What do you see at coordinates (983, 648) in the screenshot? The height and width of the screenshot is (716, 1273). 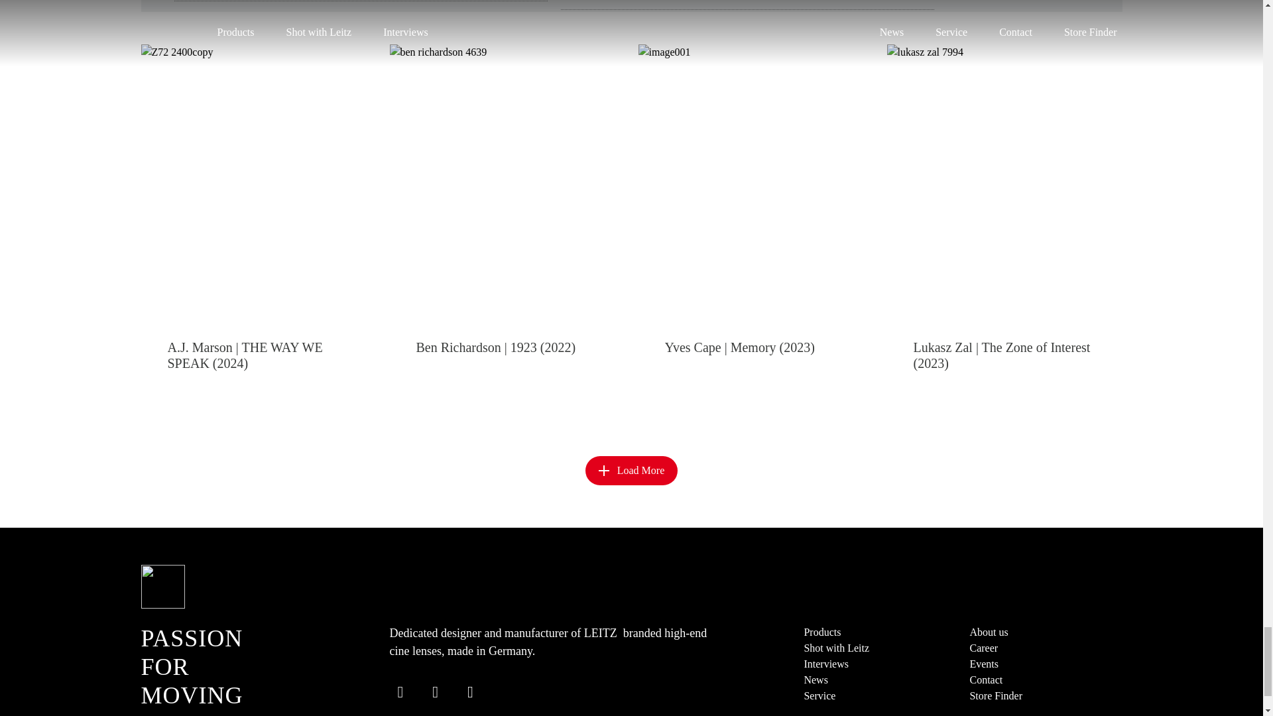 I see `Career` at bounding box center [983, 648].